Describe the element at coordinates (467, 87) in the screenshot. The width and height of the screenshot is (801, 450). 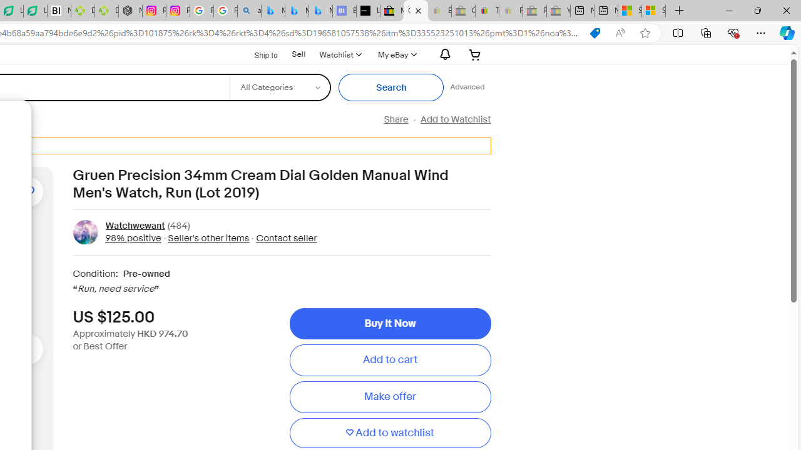
I see `Advanced Search` at that location.